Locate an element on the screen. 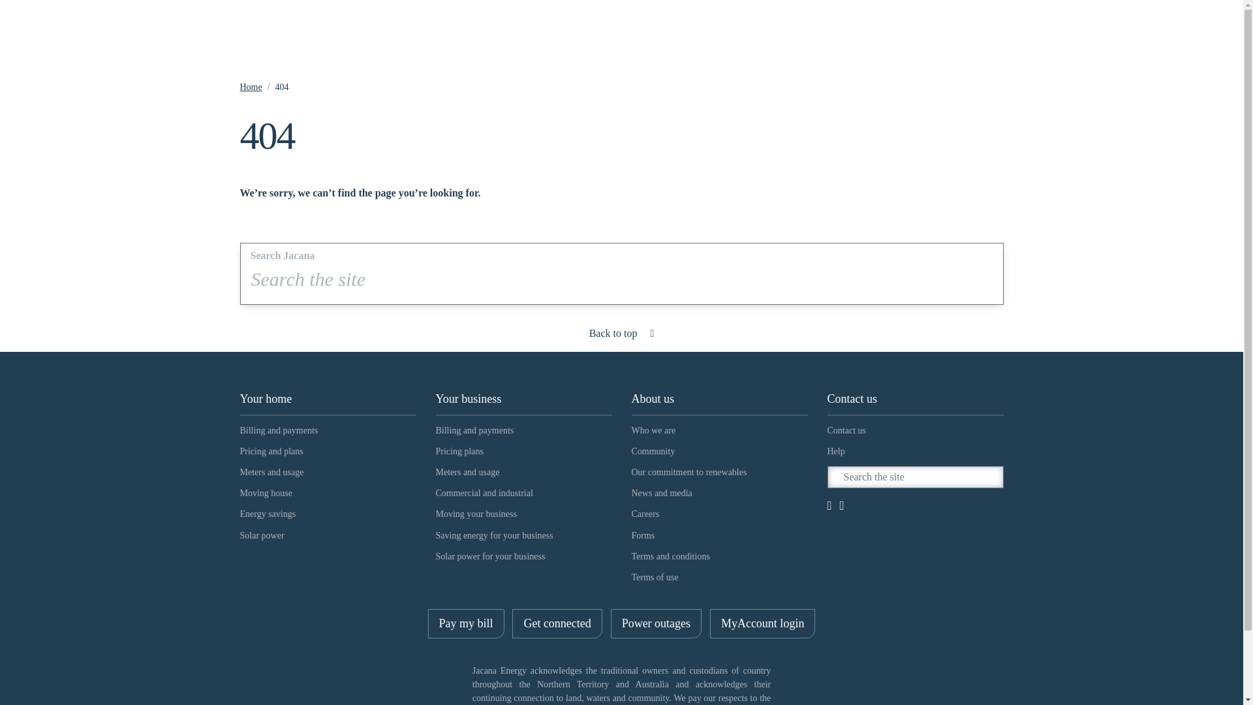  Energy savings is located at coordinates (328, 516).